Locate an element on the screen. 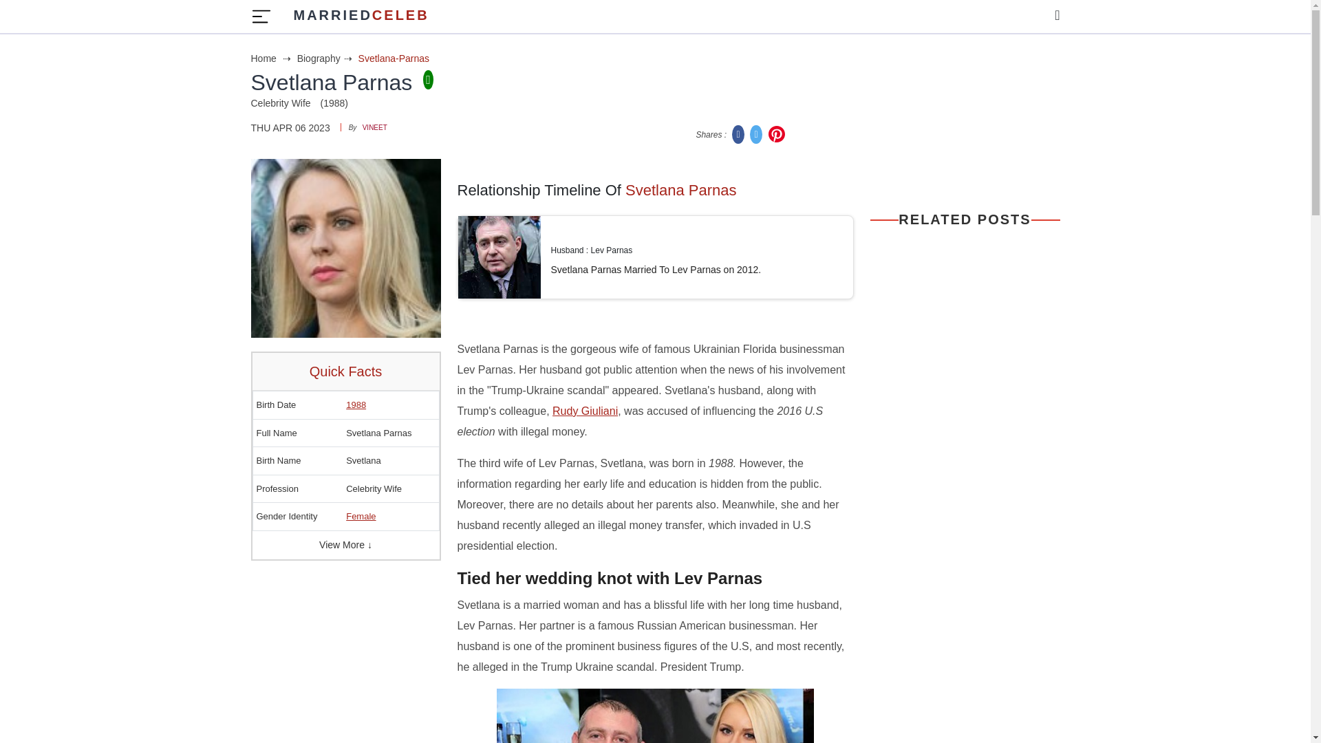 This screenshot has height=743, width=1321. Home is located at coordinates (776, 133).